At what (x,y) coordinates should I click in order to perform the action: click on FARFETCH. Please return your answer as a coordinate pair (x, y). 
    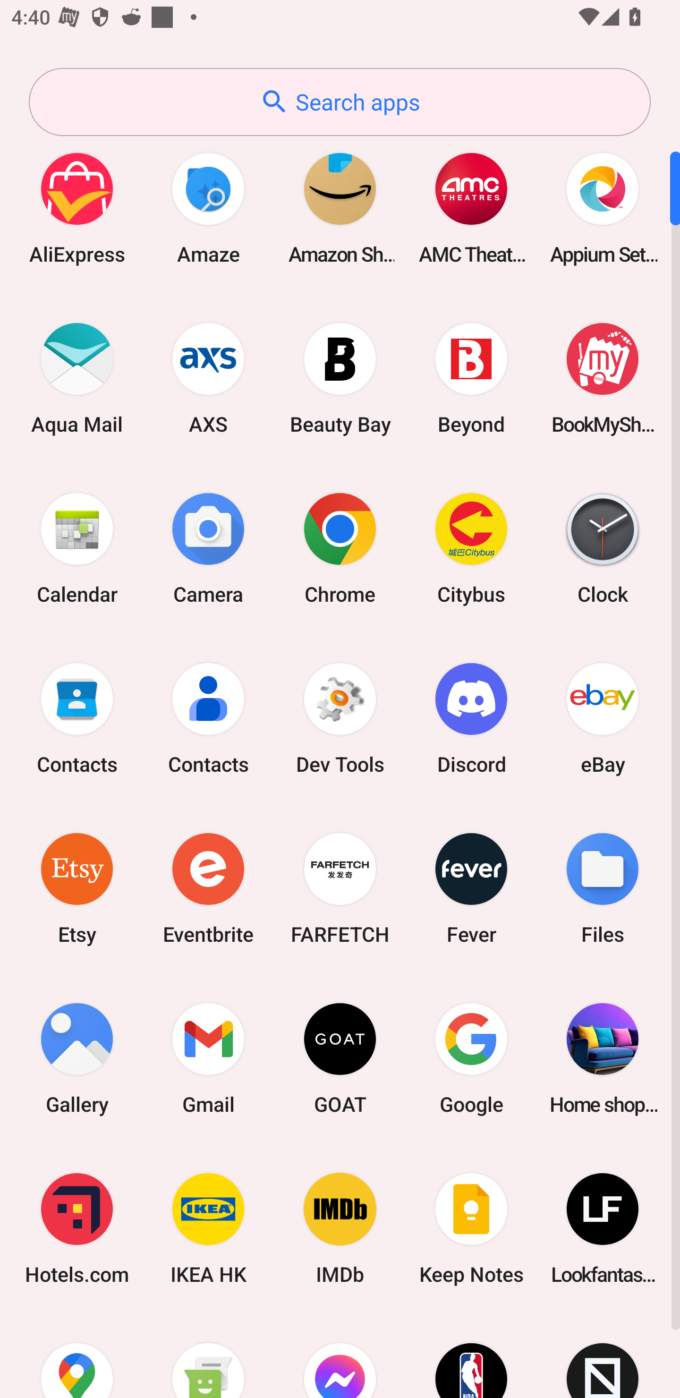
    Looking at the image, I should click on (340, 888).